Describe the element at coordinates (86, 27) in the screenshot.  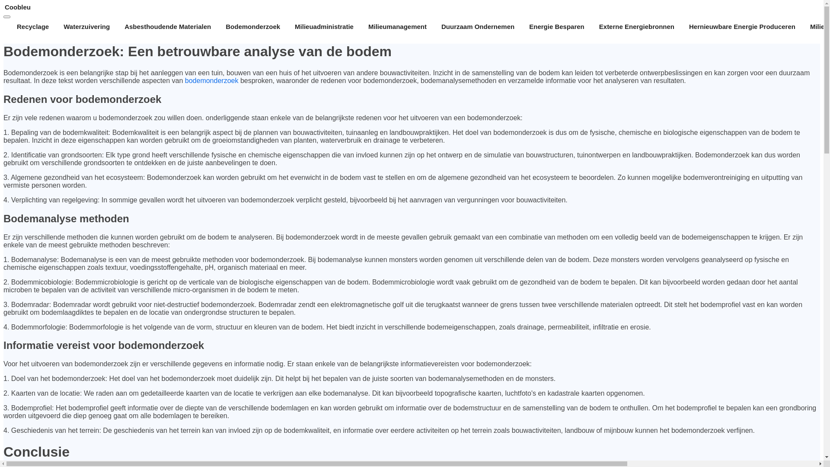
I see `Waterzuivering` at that location.